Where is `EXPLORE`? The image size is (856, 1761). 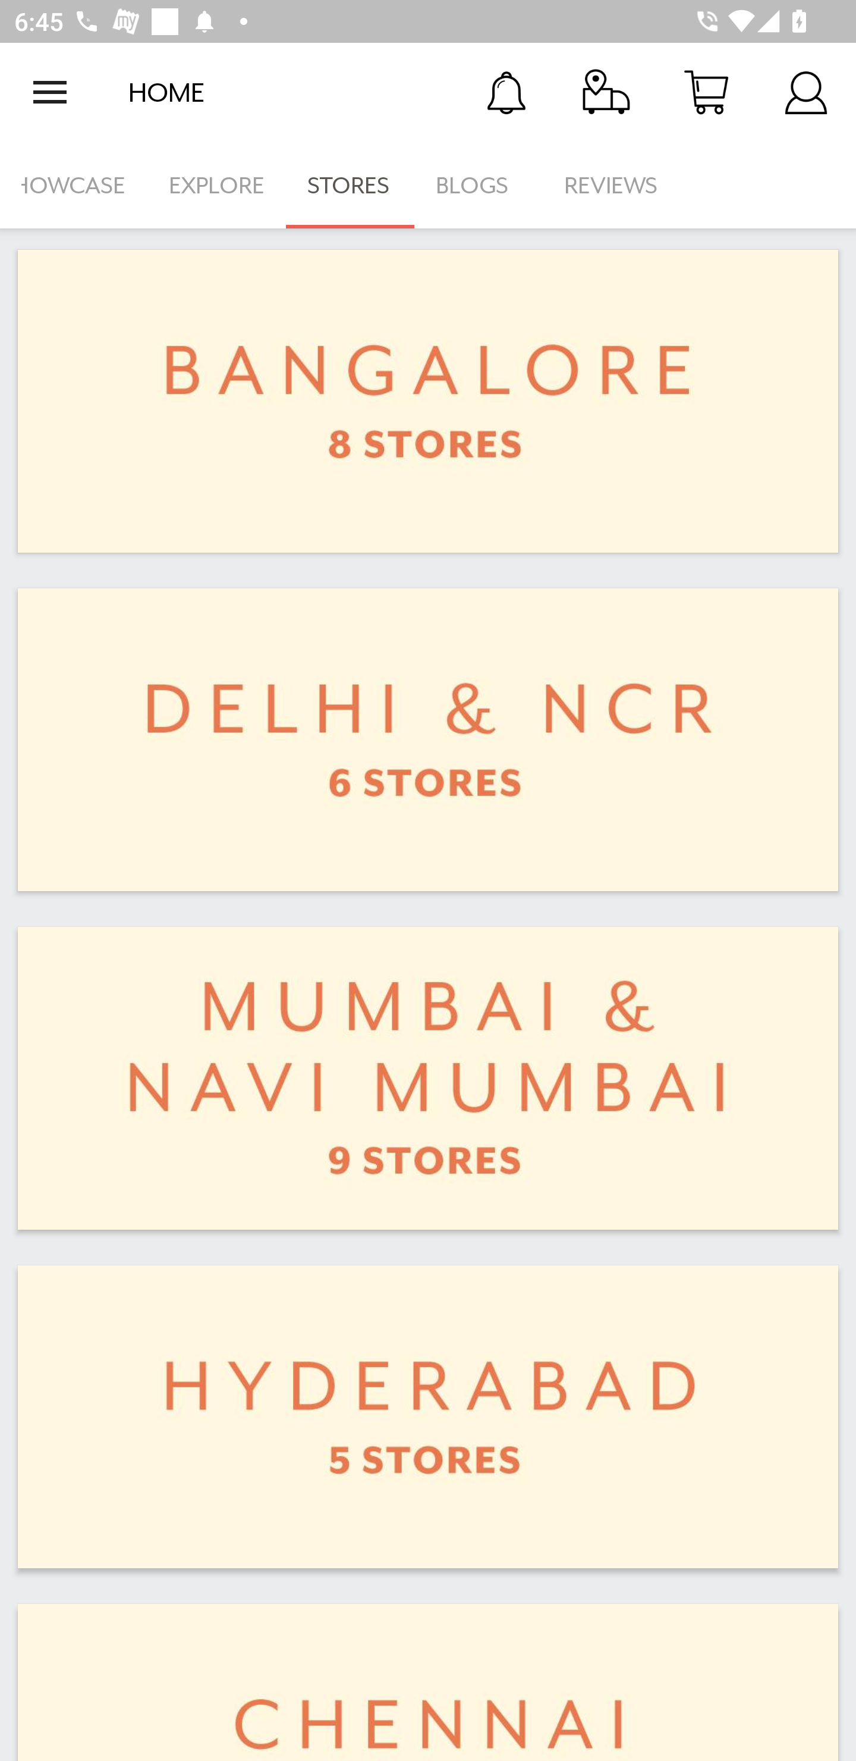 EXPLORE is located at coordinates (216, 186).